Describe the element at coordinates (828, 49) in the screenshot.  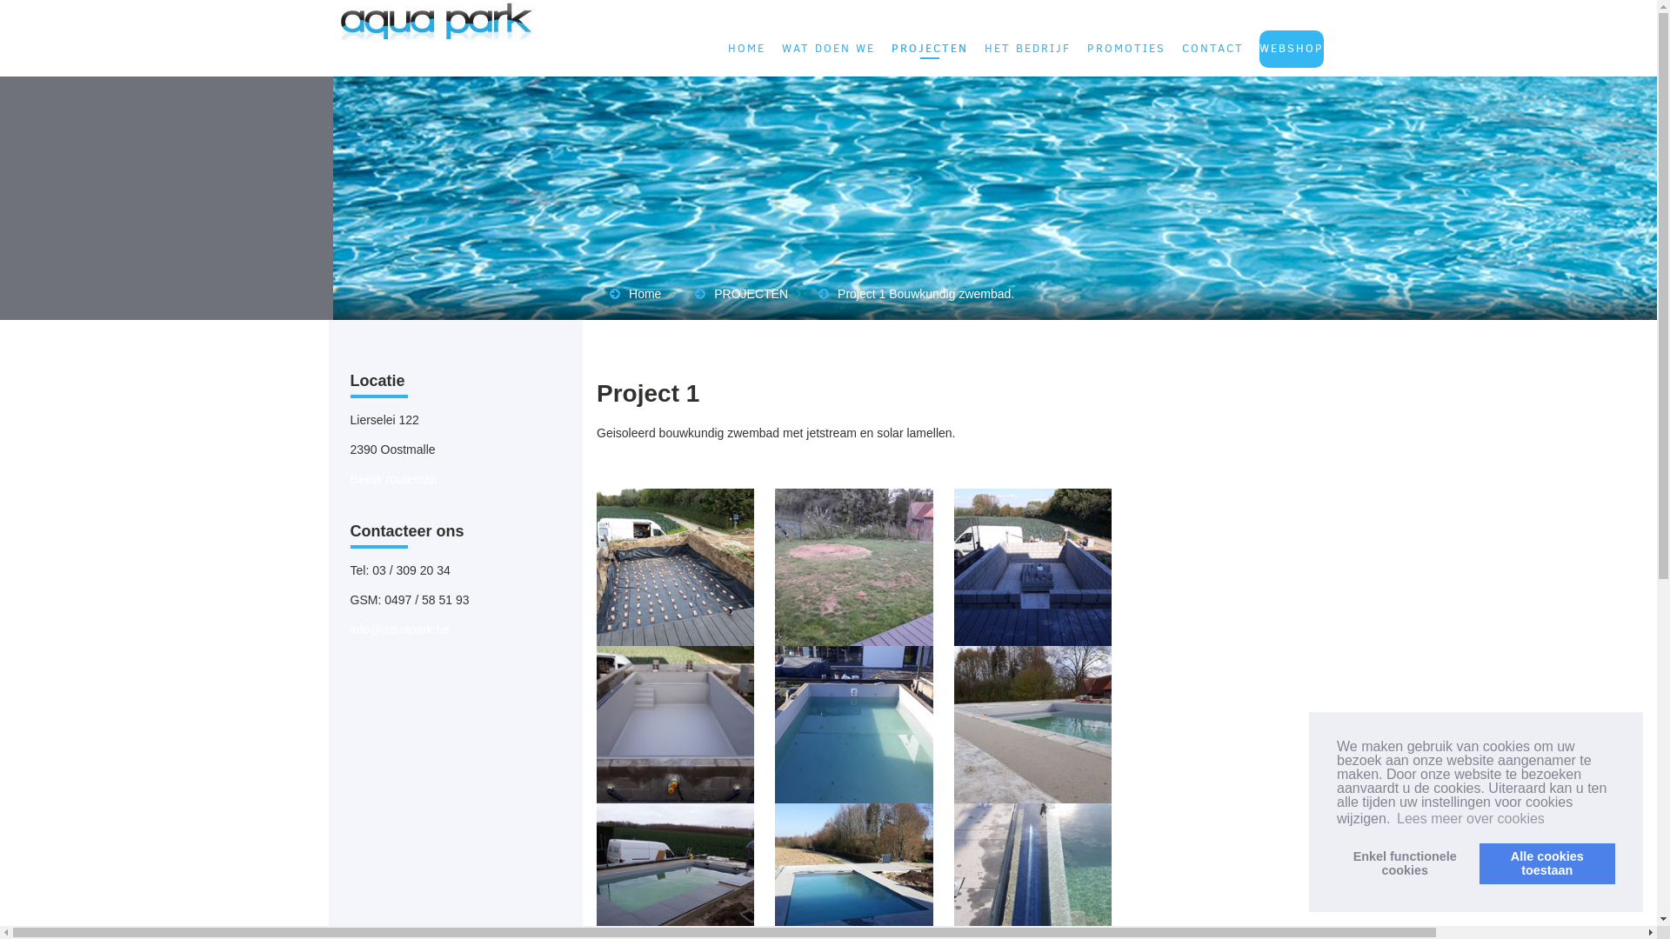
I see `WAT DOEN WE` at that location.